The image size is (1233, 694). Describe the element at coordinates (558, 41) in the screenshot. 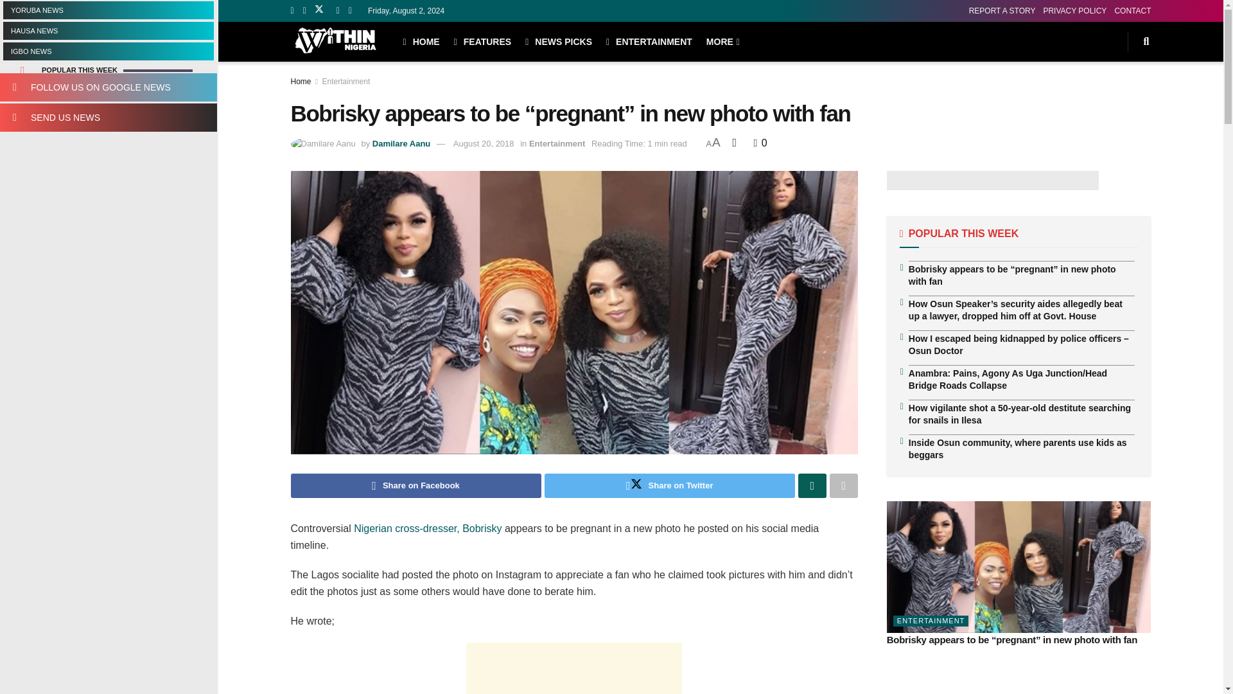

I see `NEWS PICKS` at that location.